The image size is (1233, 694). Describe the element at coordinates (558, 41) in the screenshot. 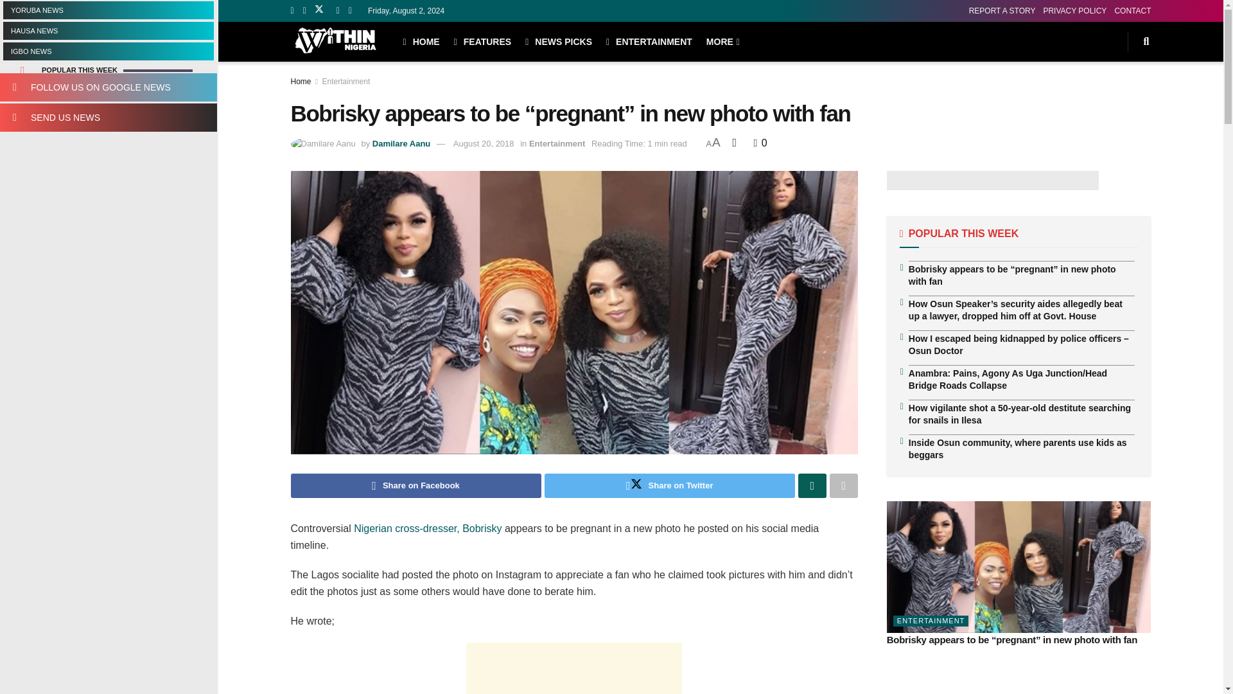

I see `NEWS PICKS` at that location.